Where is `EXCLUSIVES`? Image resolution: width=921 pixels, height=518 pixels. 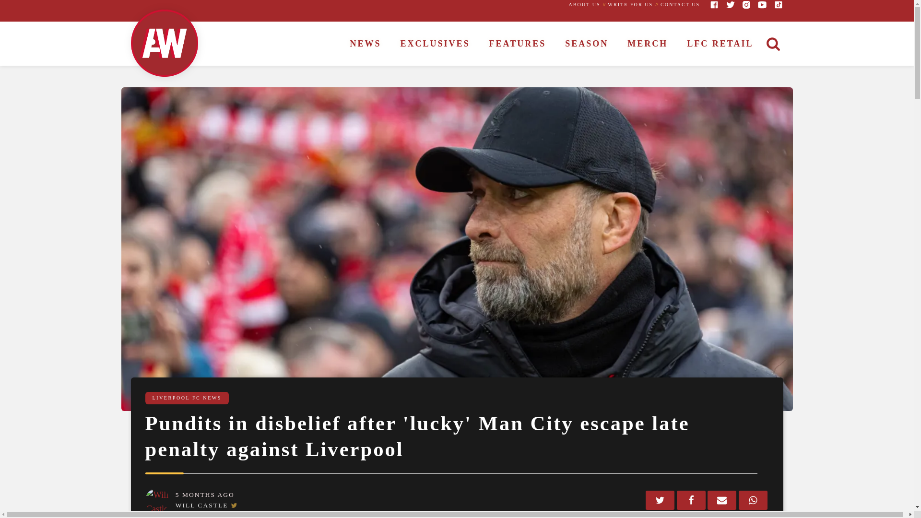 EXCLUSIVES is located at coordinates (435, 44).